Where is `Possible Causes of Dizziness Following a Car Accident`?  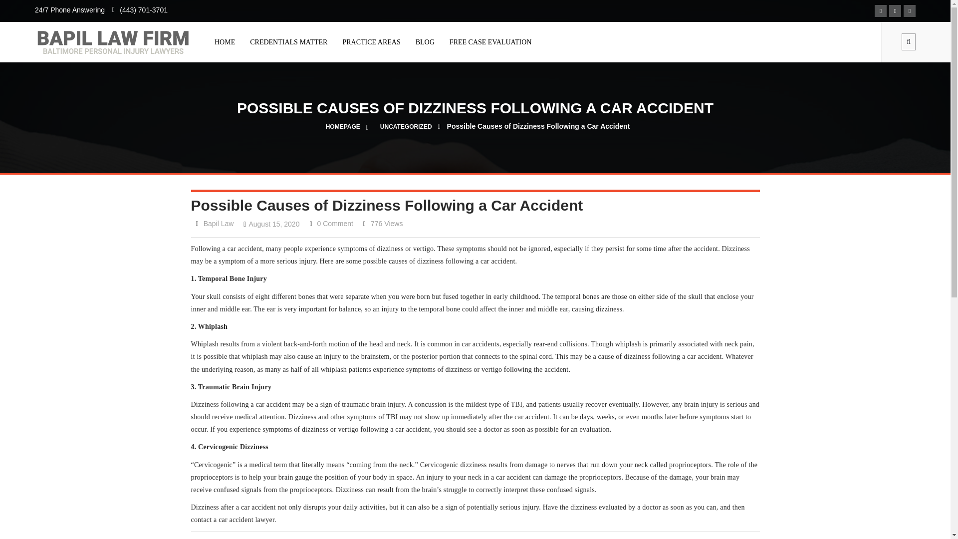
Possible Causes of Dizziness Following a Car Accident is located at coordinates (539, 126).